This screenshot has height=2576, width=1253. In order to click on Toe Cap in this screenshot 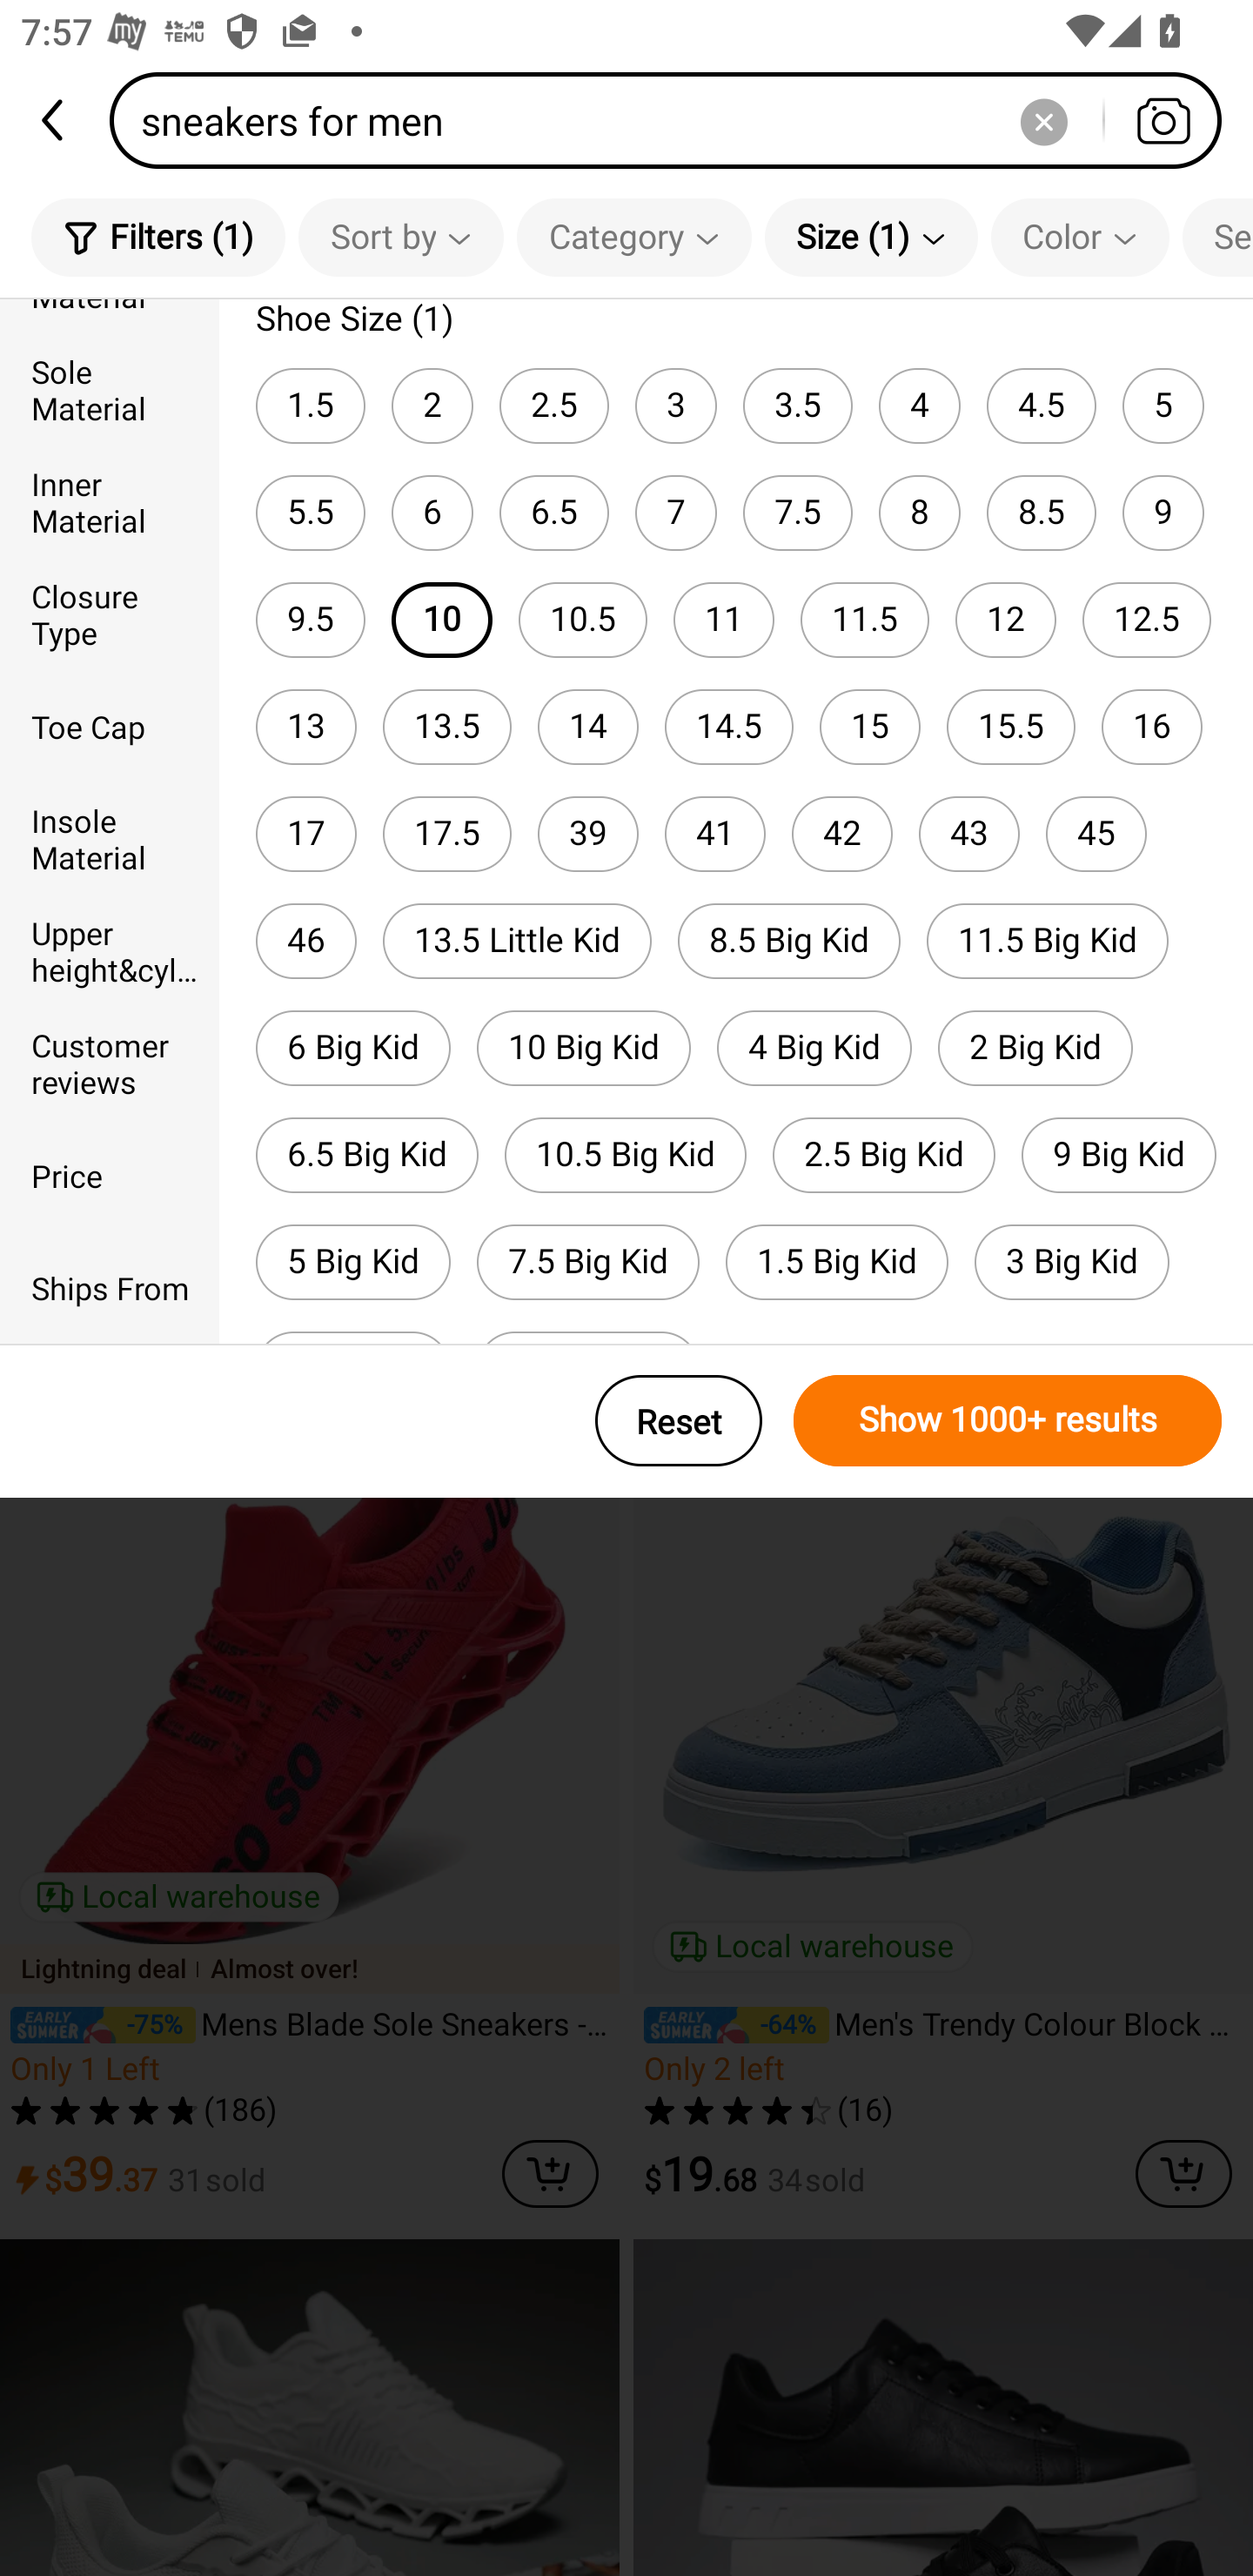, I will do `click(110, 726)`.